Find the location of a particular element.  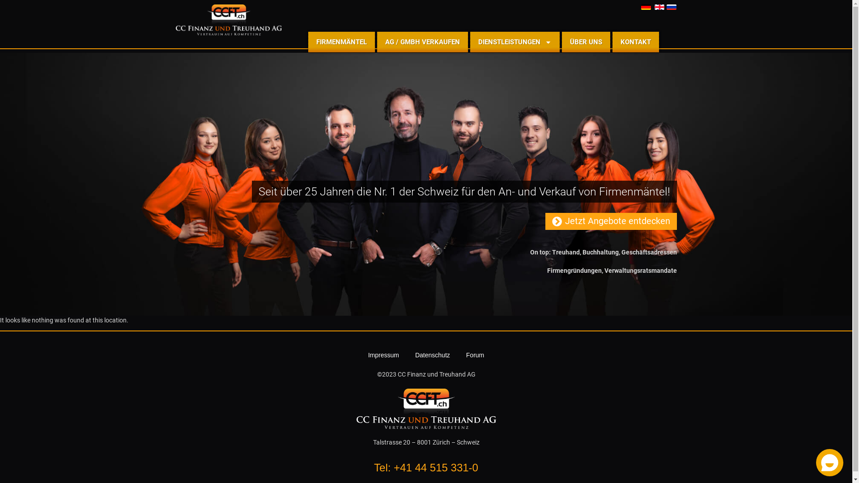

Impressum is located at coordinates (384, 355).